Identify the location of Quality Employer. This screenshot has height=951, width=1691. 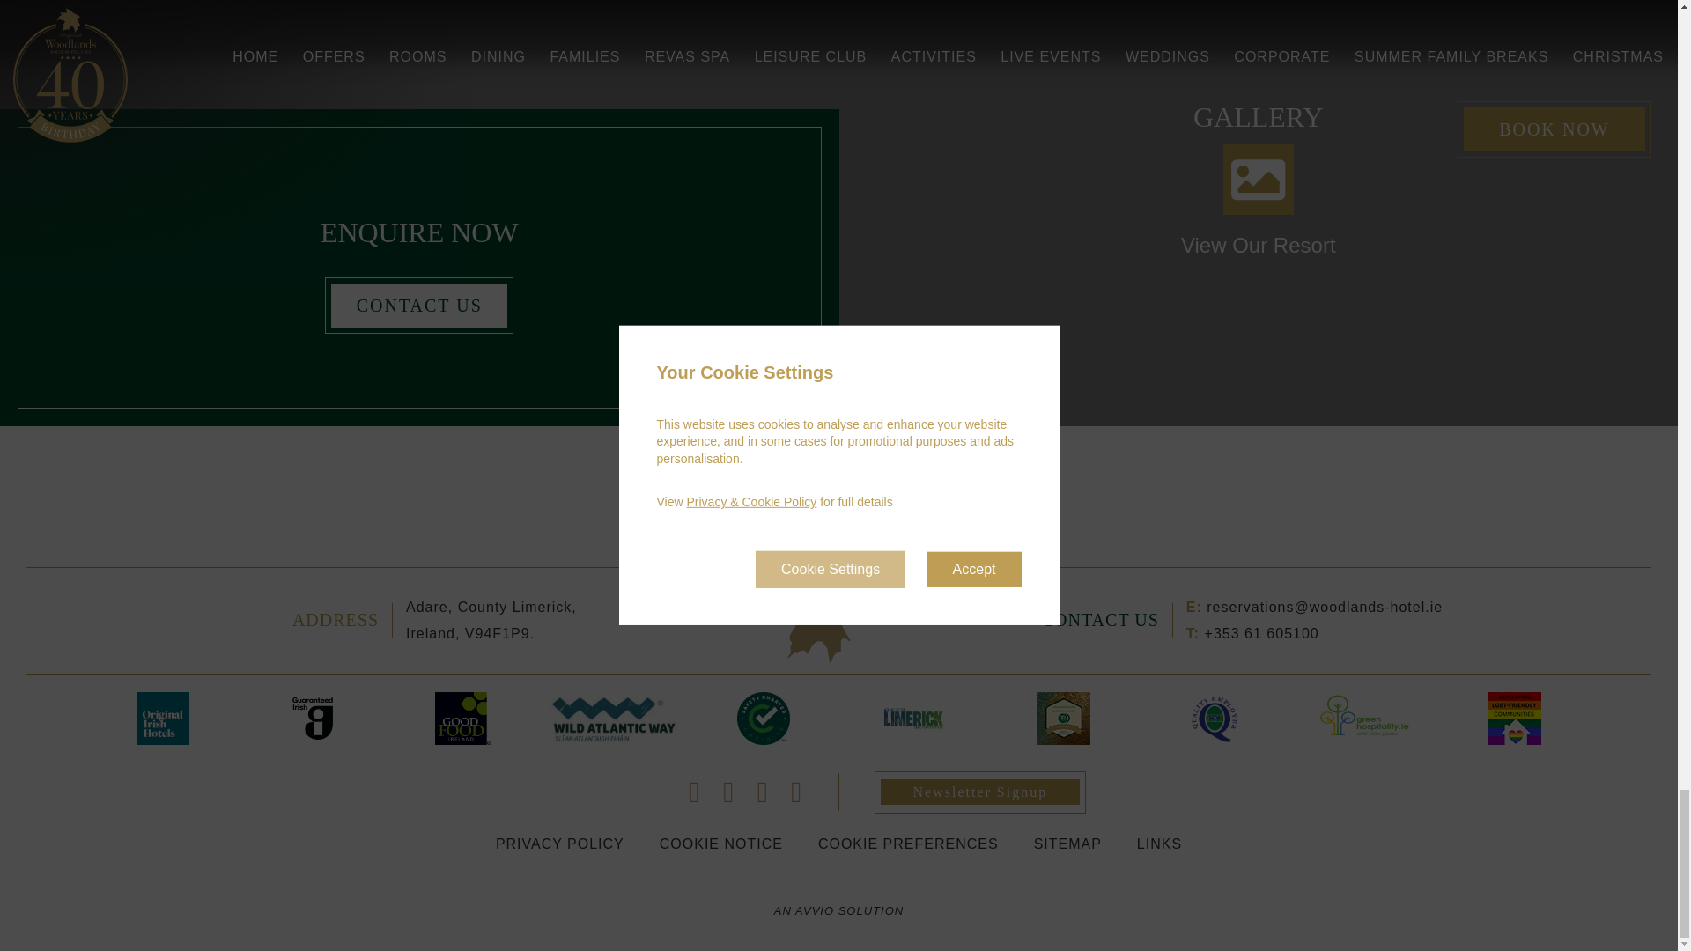
(1214, 719).